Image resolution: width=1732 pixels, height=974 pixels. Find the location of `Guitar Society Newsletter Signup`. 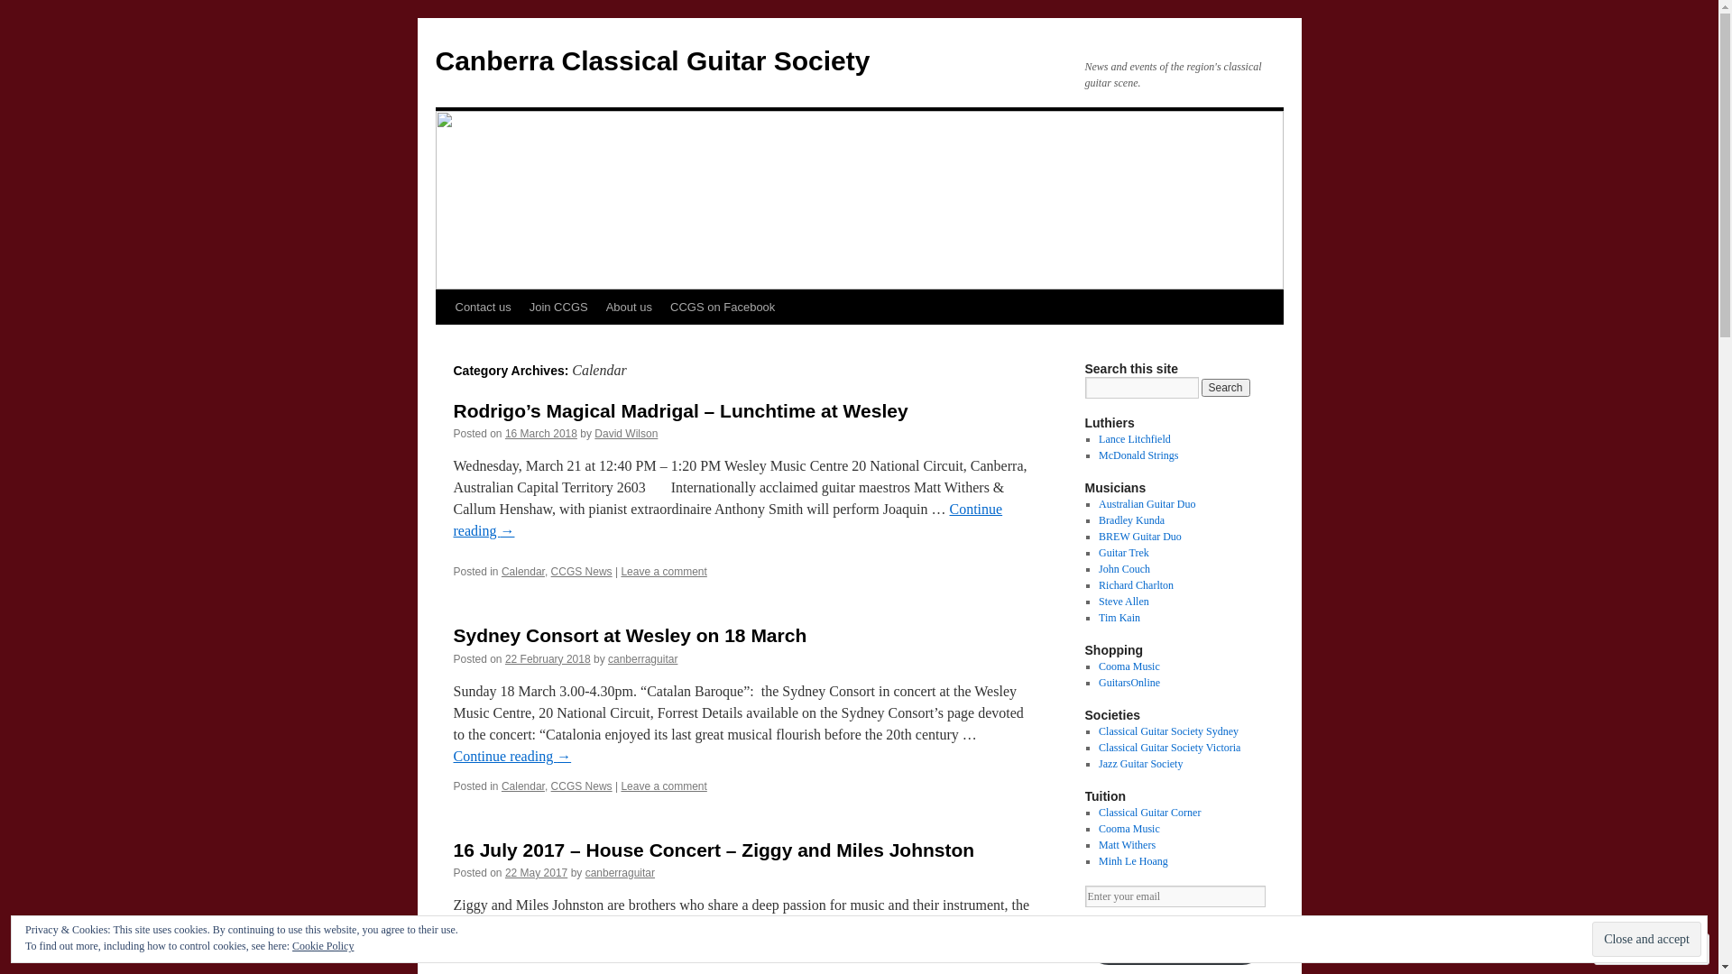

Guitar Society Newsletter Signup is located at coordinates (1175, 942).